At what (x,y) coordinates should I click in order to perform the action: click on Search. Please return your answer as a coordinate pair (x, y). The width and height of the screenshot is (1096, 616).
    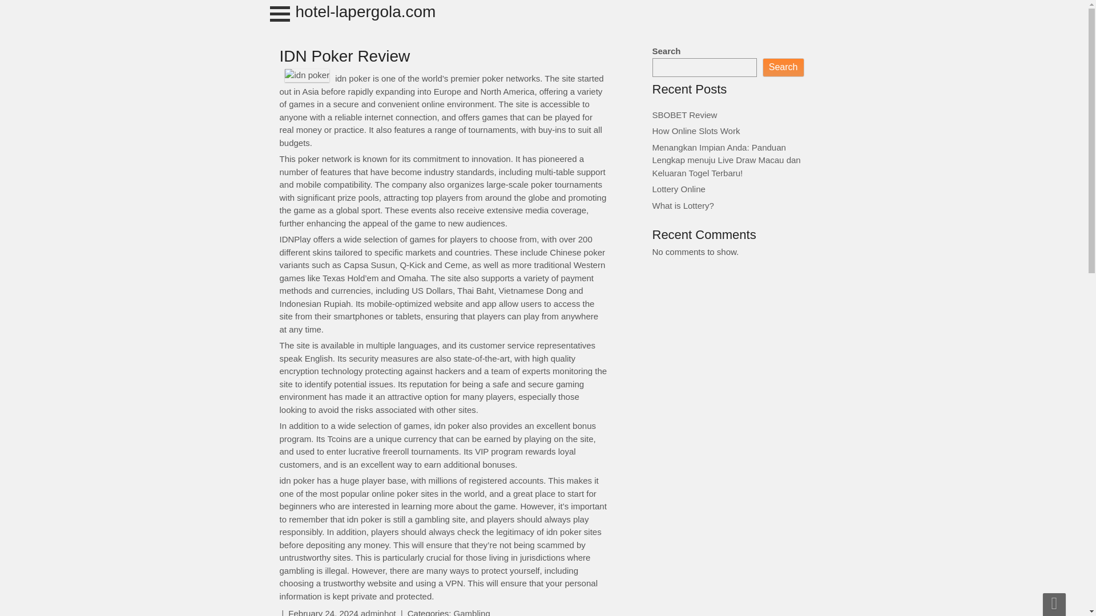
    Looking at the image, I should click on (783, 67).